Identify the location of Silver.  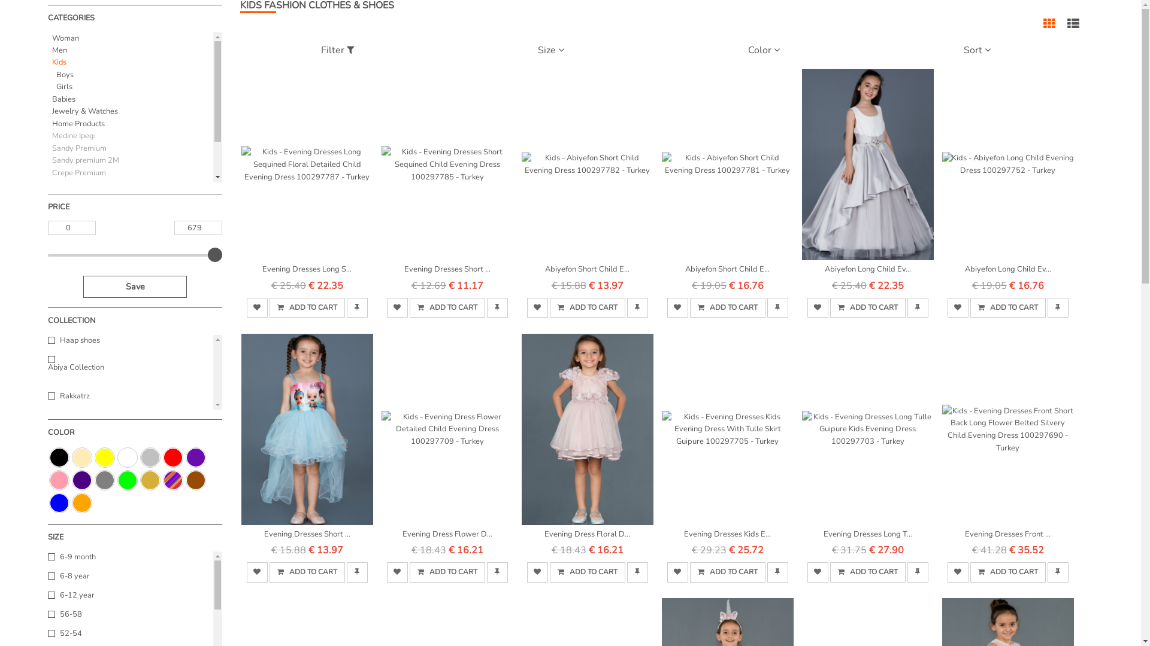
(150, 458).